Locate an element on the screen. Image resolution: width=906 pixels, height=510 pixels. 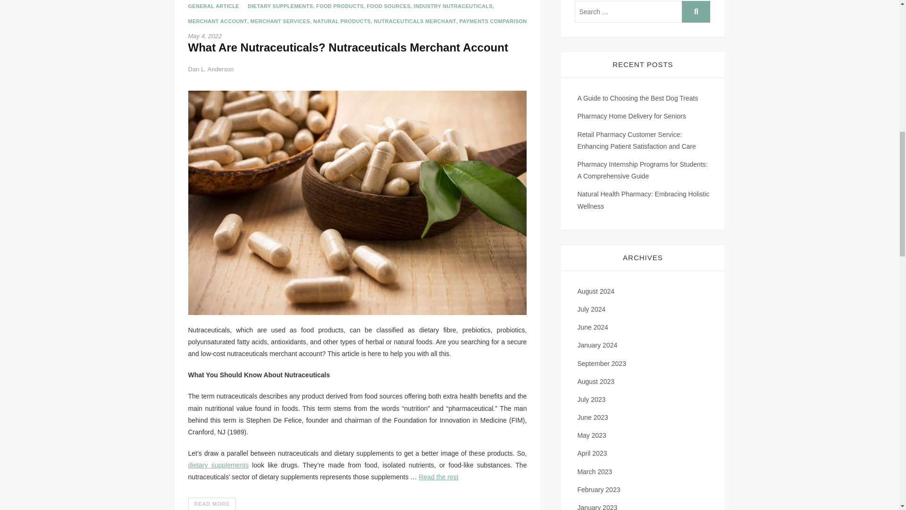
What Are Nutraceuticals? Nutraceuticals Merchant Account is located at coordinates (347, 47).